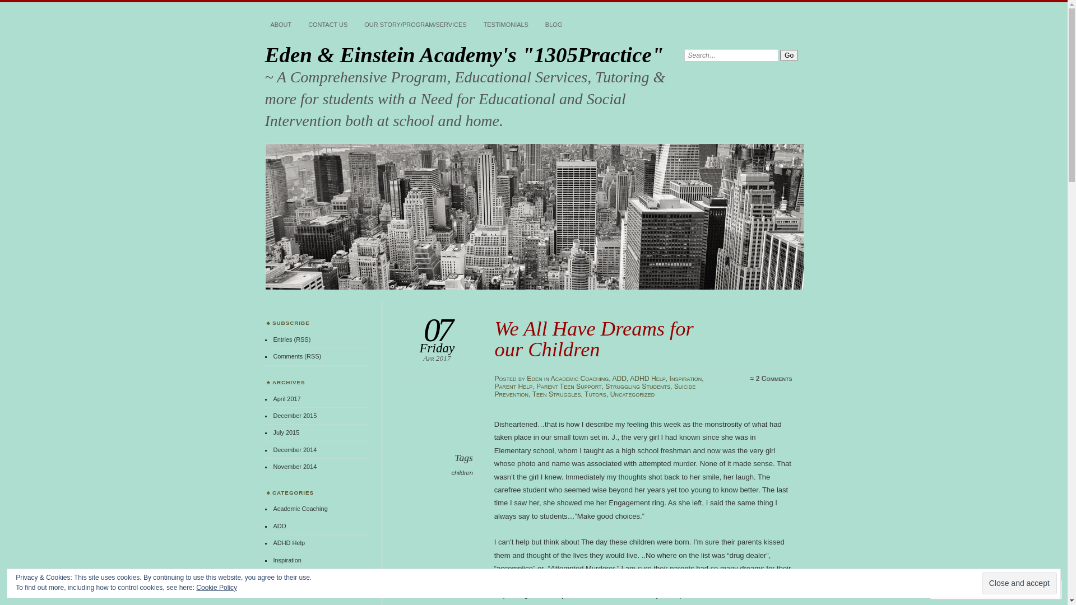 The width and height of the screenshot is (1076, 605). Describe the element at coordinates (216, 588) in the screenshot. I see `Cookie Policy` at that location.